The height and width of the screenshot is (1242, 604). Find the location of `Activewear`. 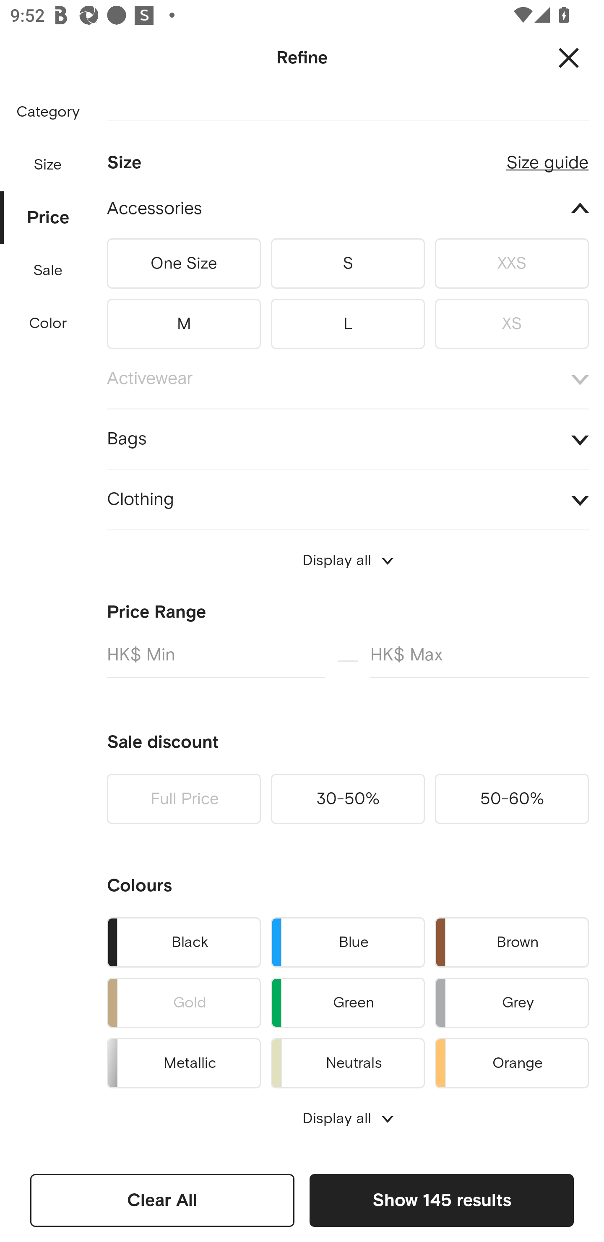

Activewear is located at coordinates (348, 378).